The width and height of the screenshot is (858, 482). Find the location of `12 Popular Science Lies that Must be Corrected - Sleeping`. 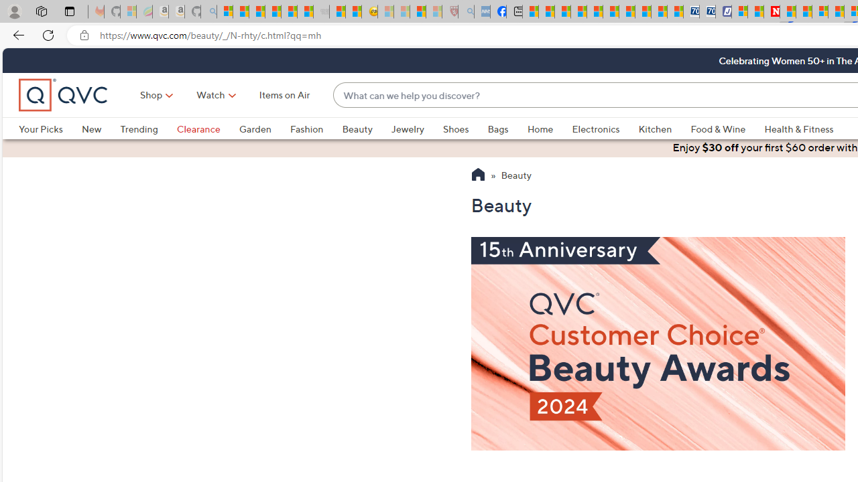

12 Popular Science Lies that Must be Corrected - Sleeping is located at coordinates (434, 12).